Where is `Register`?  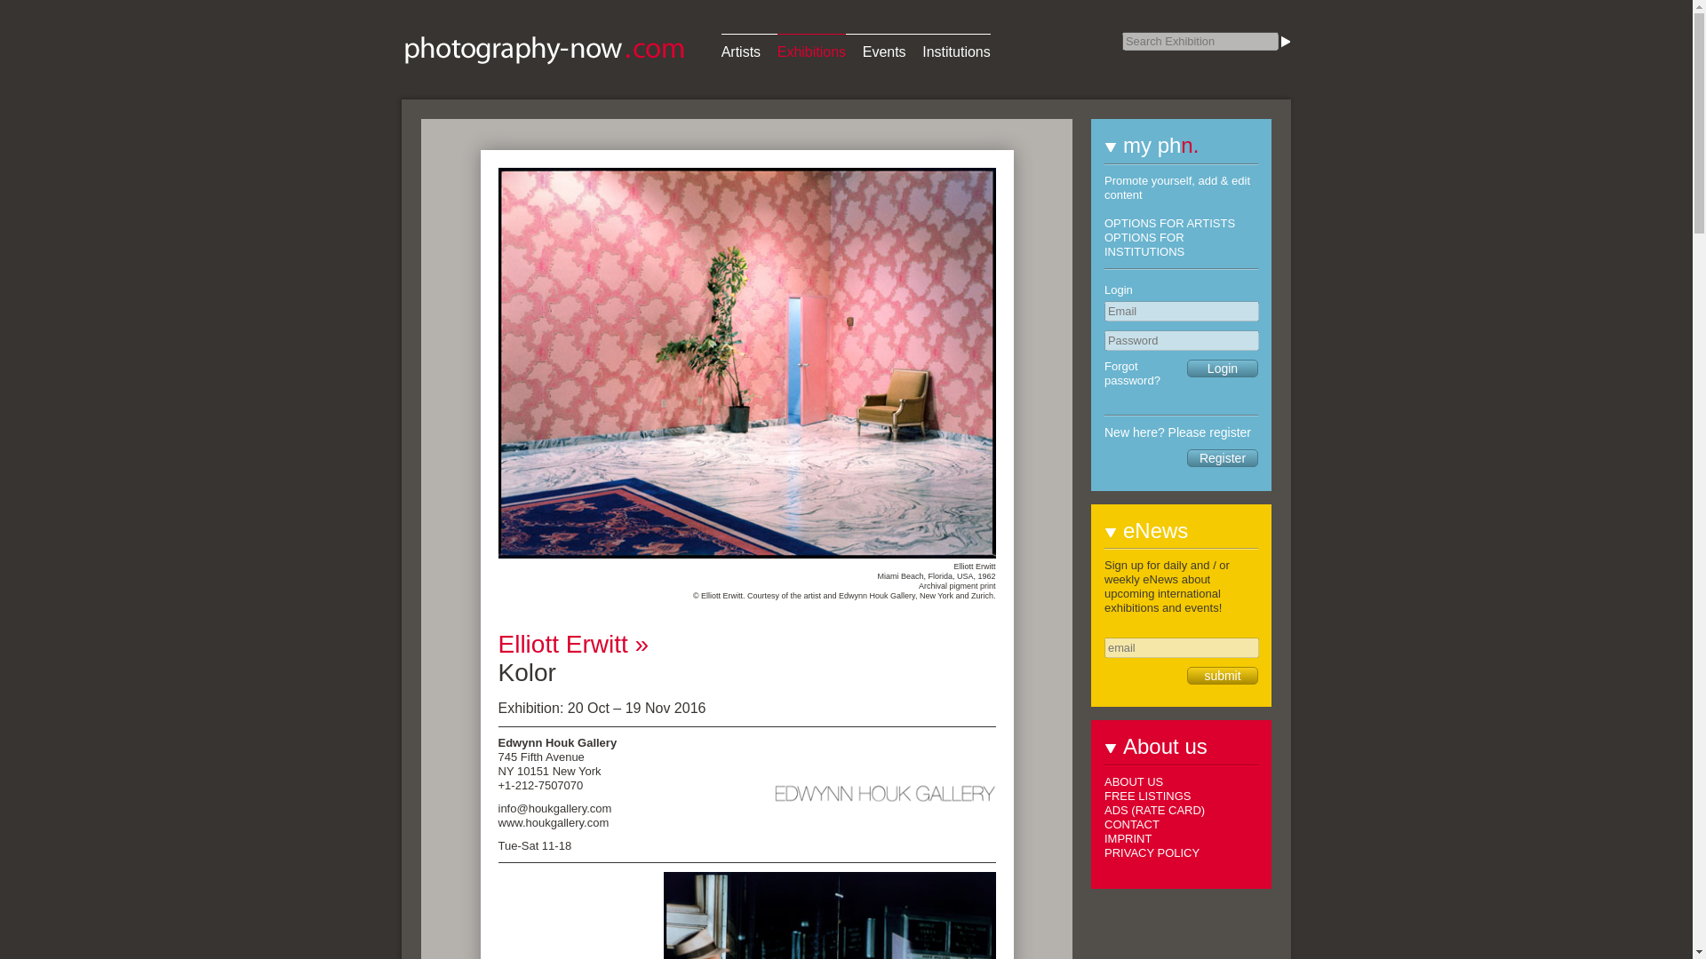
Register is located at coordinates (1223, 458).